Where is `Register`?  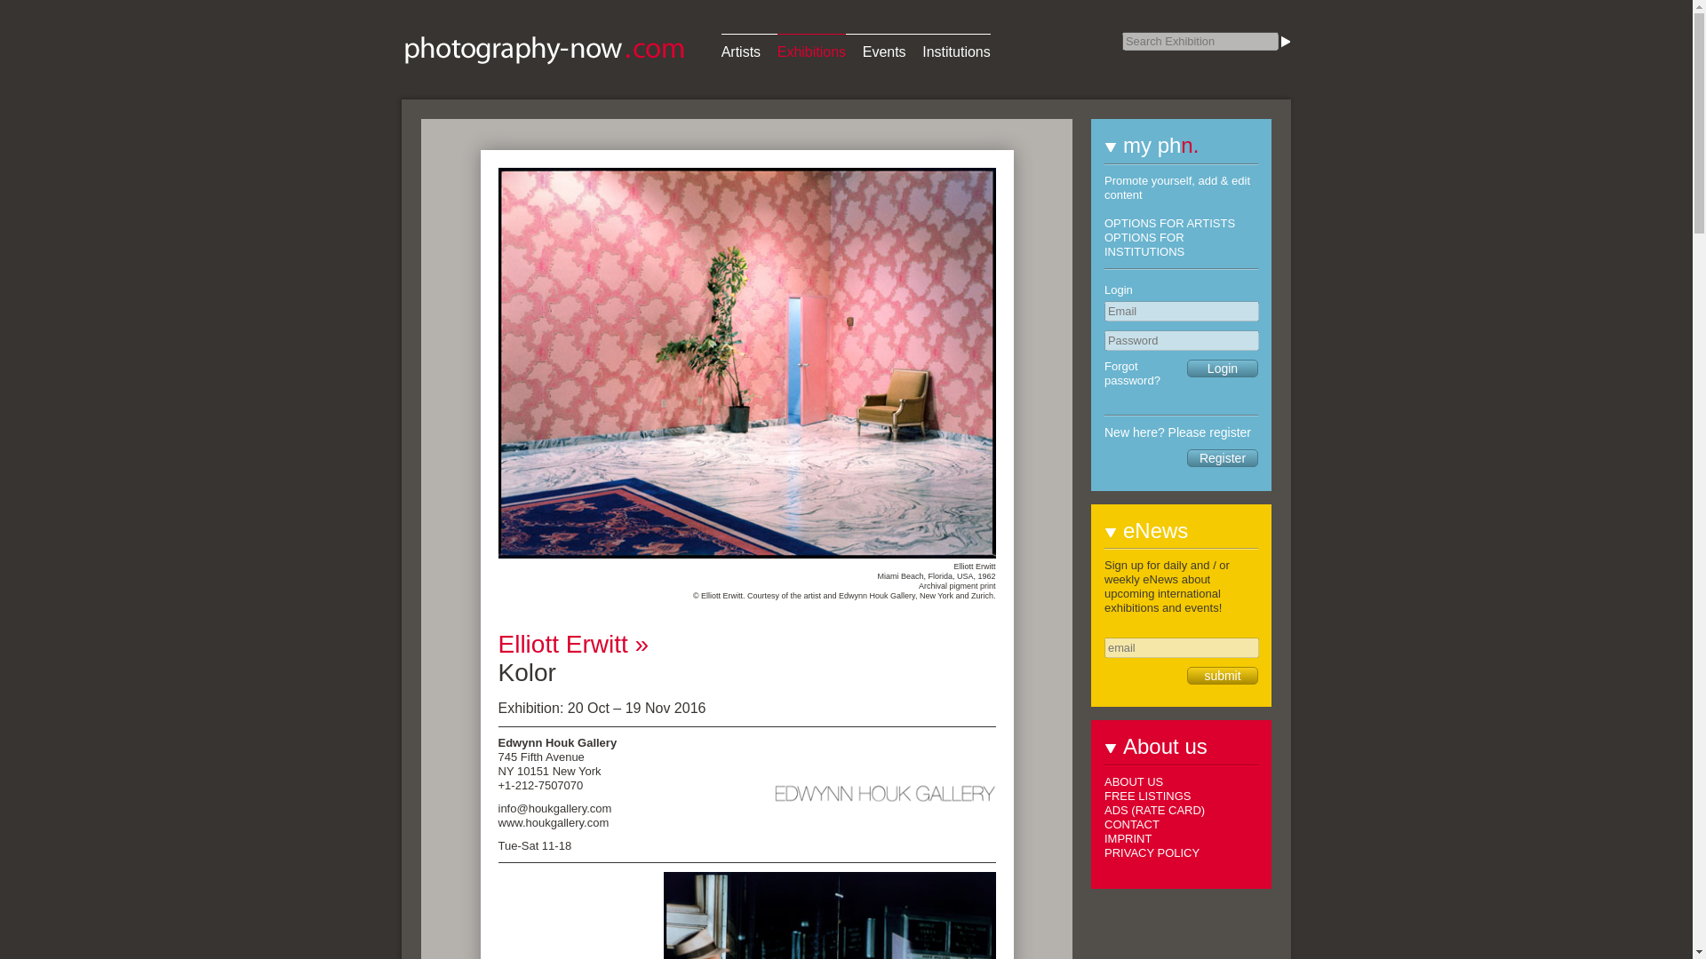
Register is located at coordinates (1223, 458).